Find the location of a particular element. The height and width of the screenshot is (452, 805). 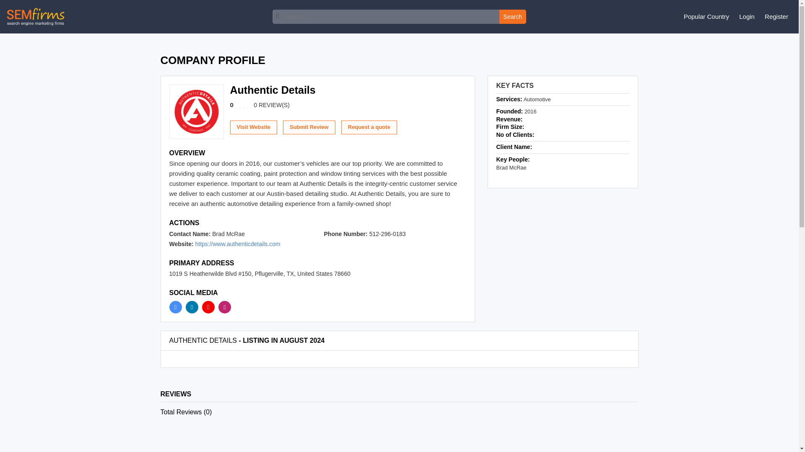

Visit Website is located at coordinates (93, 137).